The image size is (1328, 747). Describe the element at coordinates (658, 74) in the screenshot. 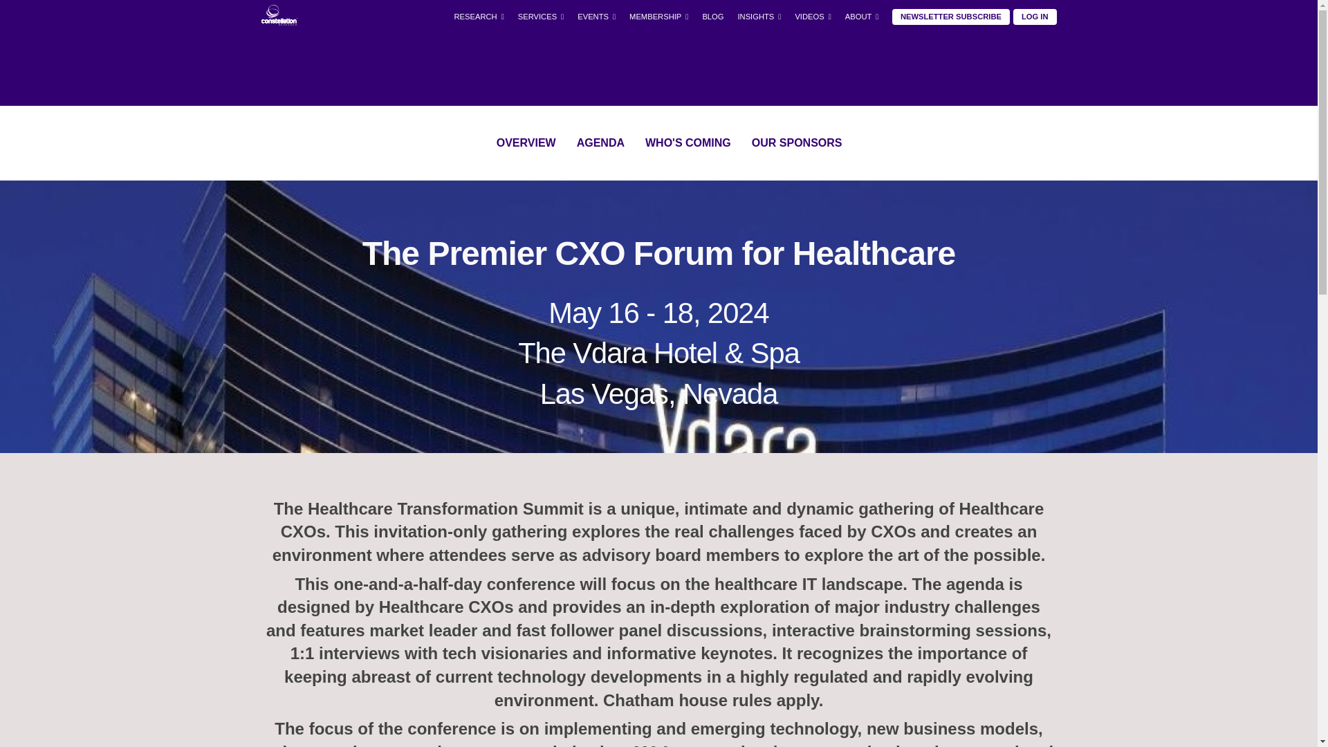

I see `Research Unlimited subscription` at that location.